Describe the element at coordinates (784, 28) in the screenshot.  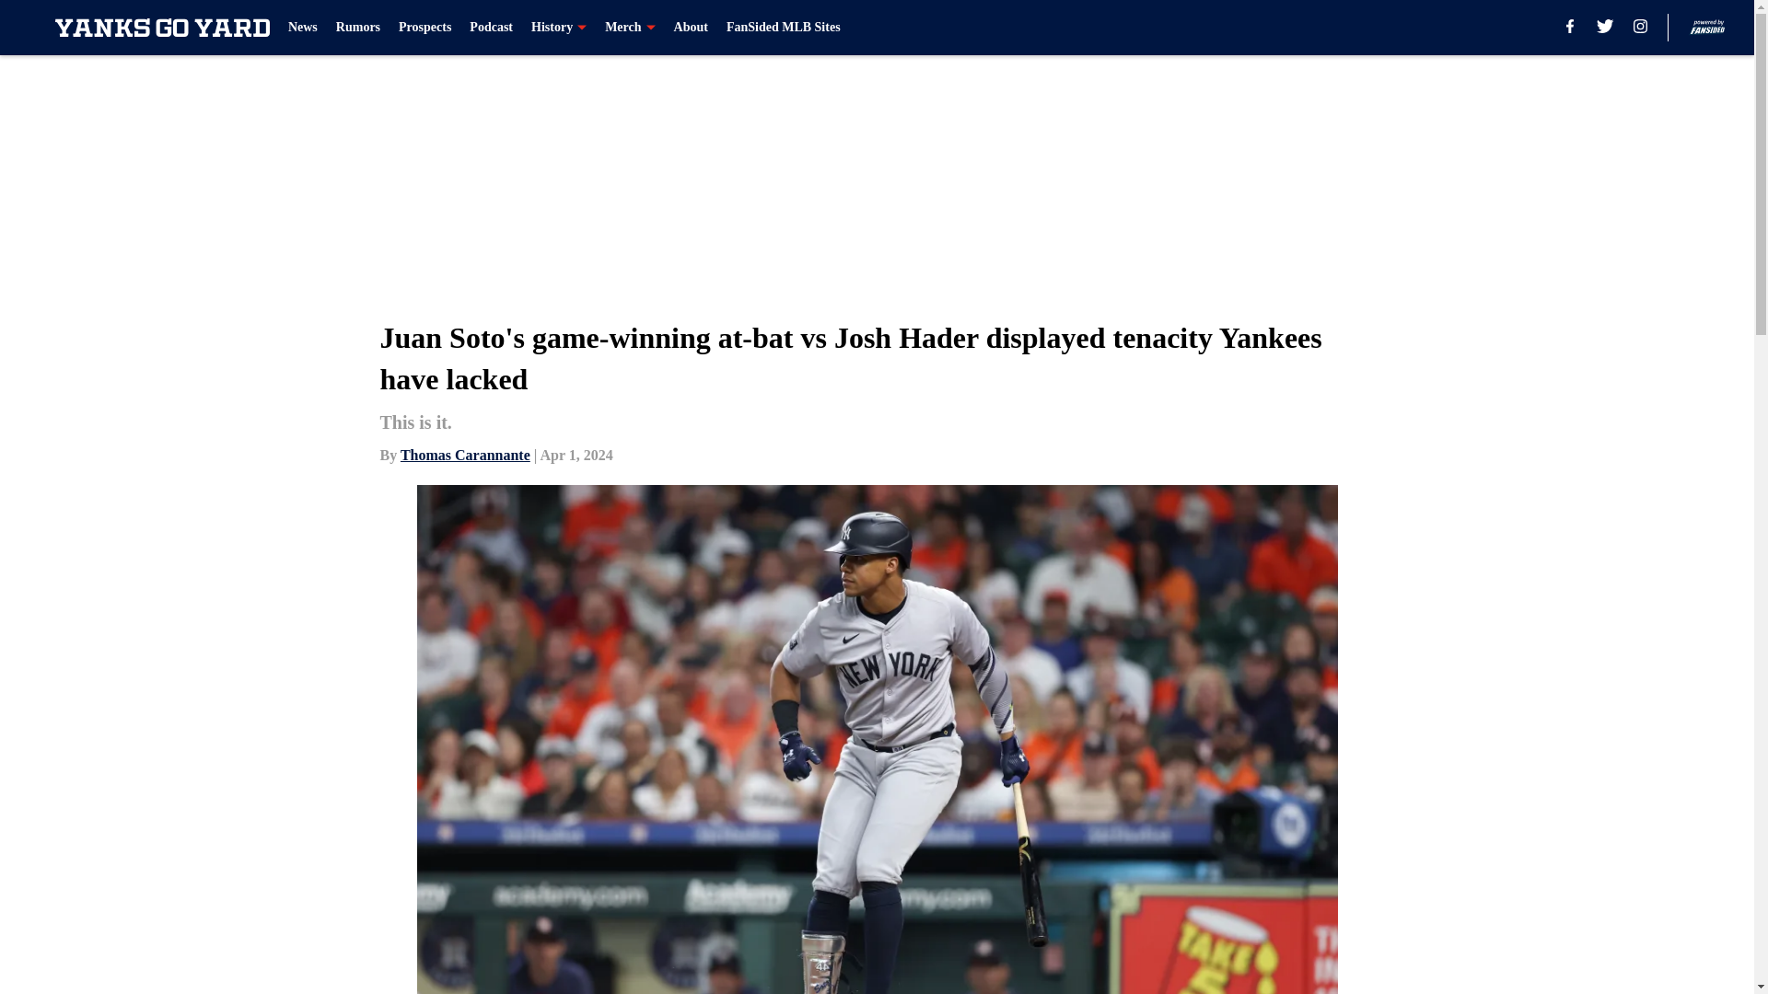
I see `FanSided MLB Sites` at that location.